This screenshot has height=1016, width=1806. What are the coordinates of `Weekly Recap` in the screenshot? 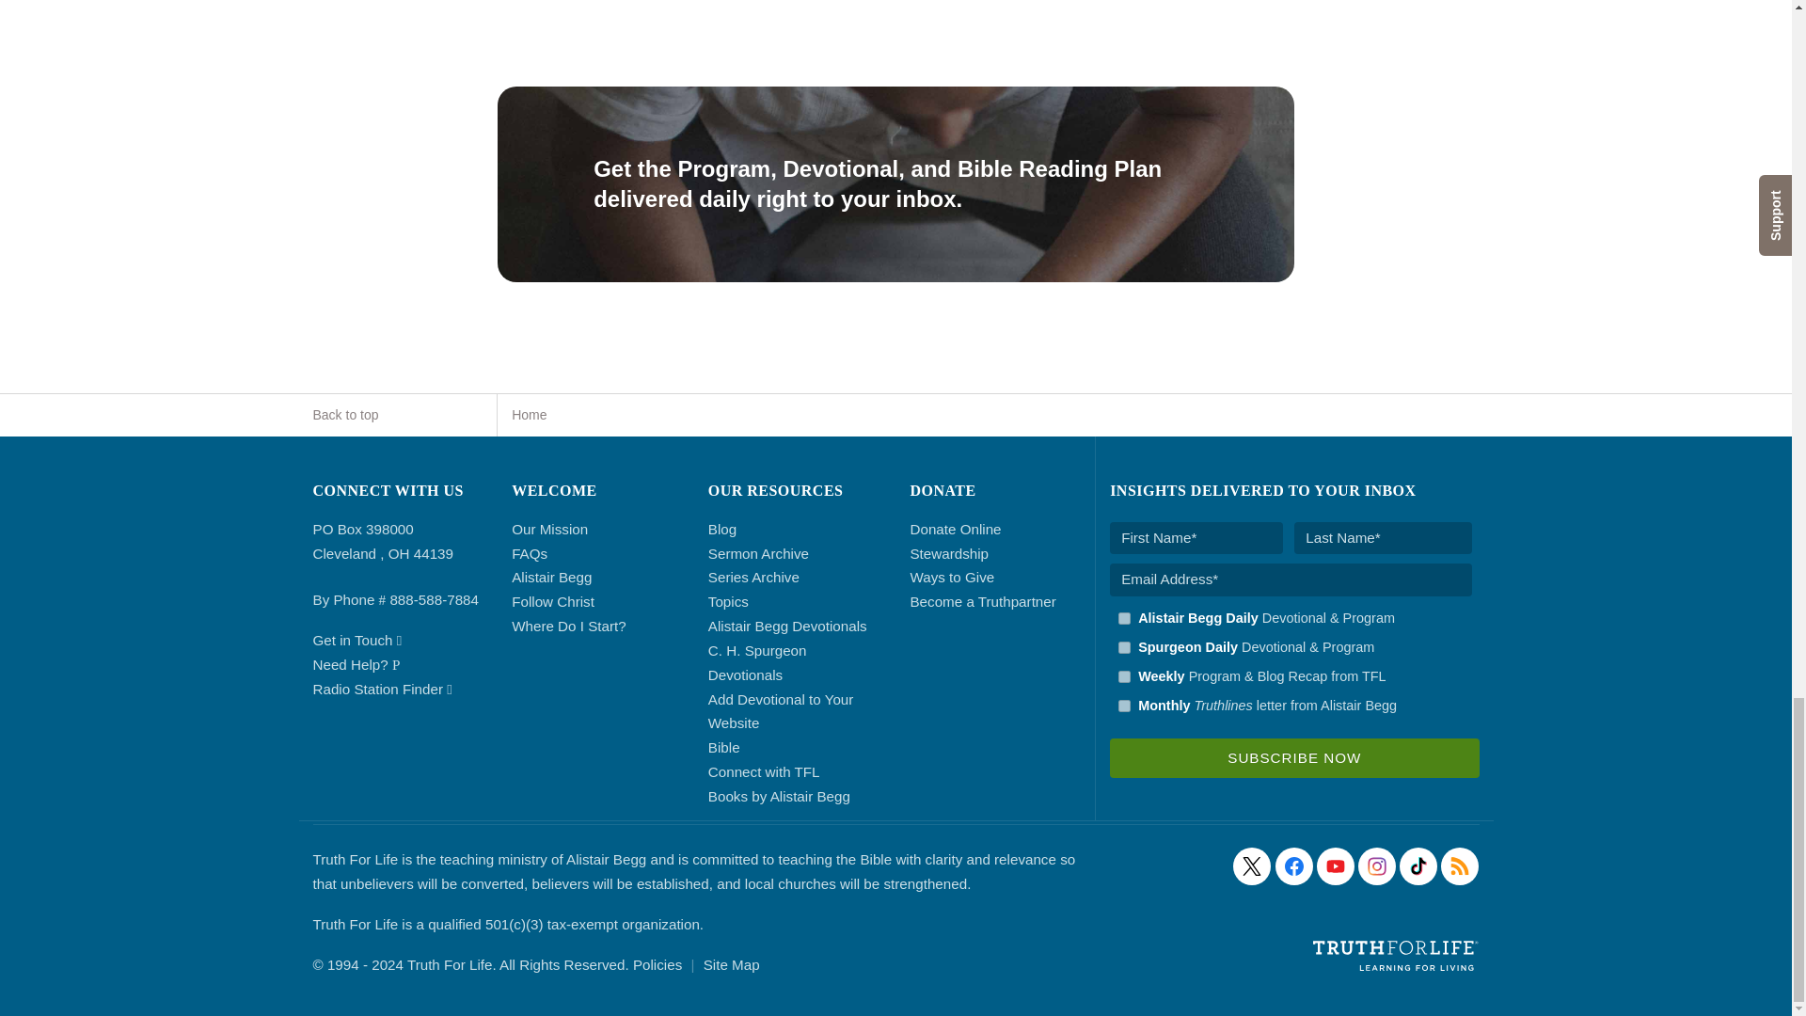 It's located at (1123, 675).